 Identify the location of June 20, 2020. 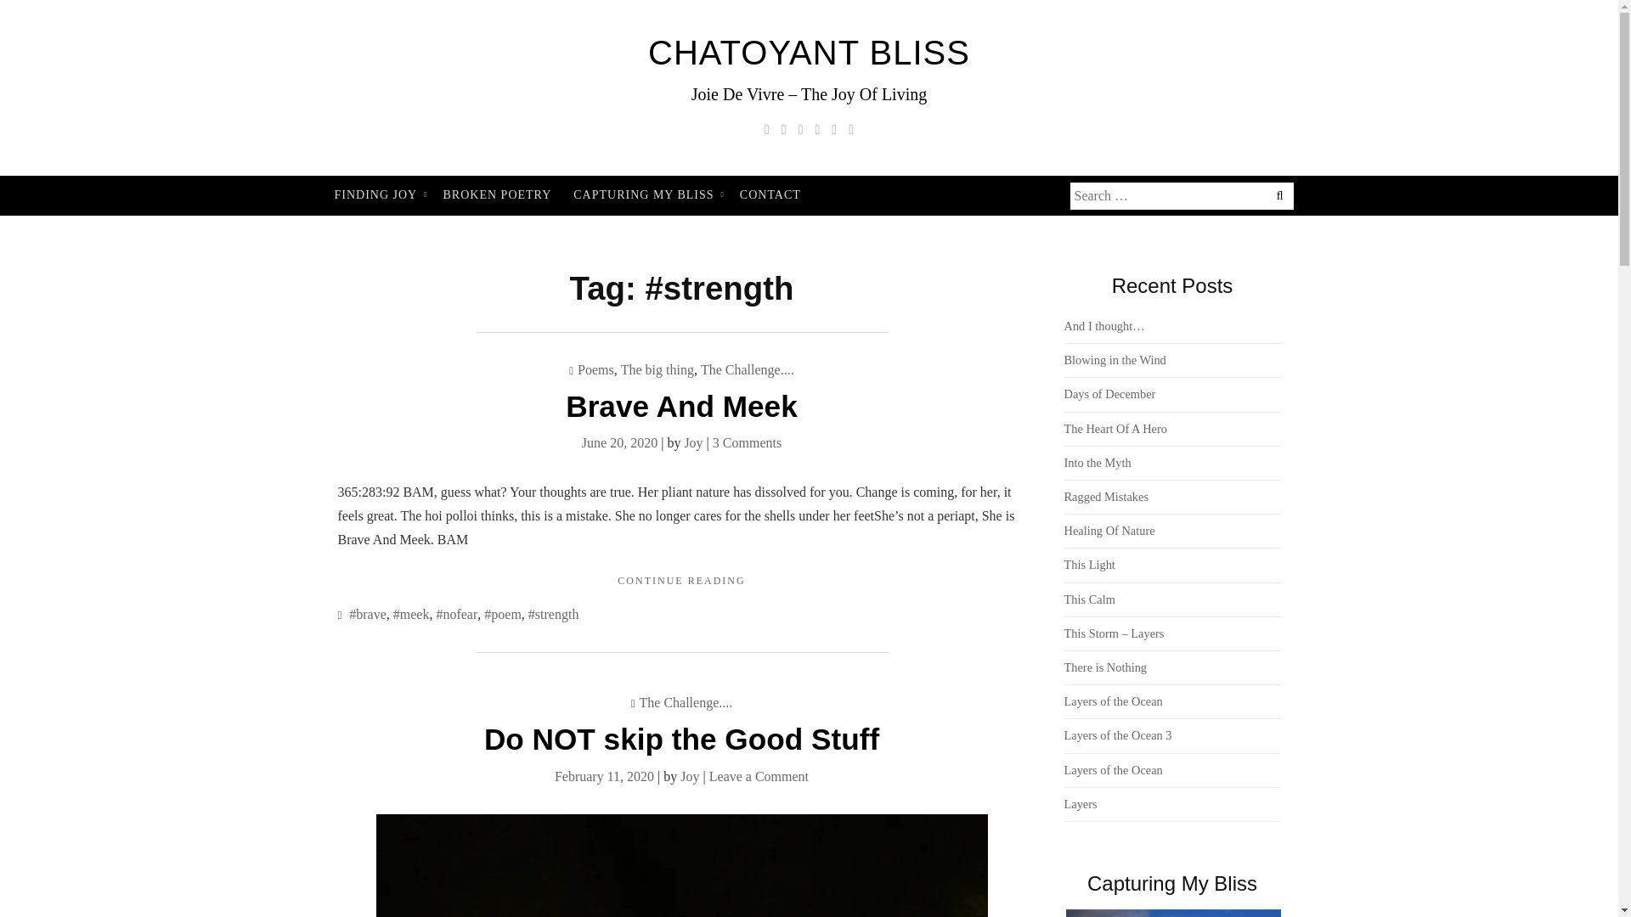
(377, 195).